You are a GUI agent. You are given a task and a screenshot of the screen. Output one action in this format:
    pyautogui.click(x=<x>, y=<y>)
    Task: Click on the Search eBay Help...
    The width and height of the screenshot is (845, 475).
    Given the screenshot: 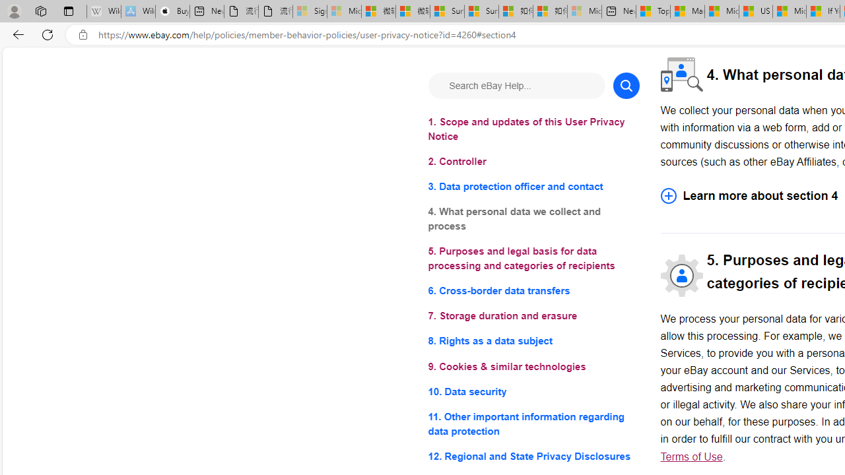 What is the action you would take?
    pyautogui.click(x=516, y=86)
    